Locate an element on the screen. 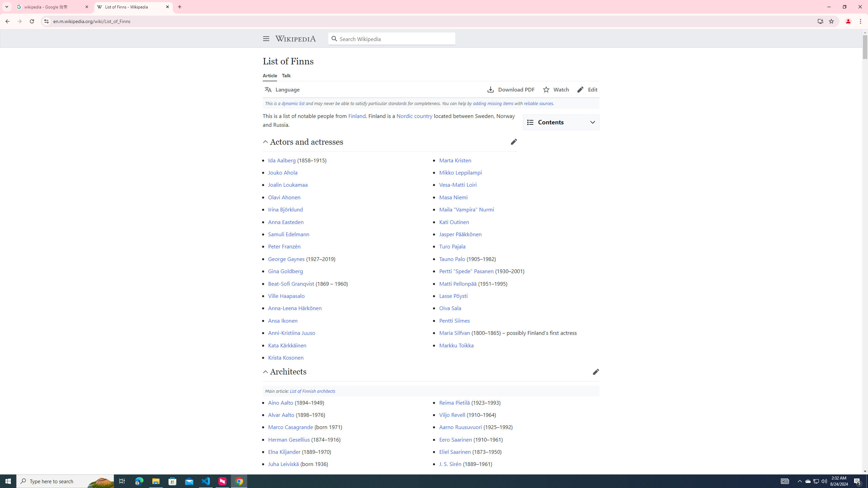  Article is located at coordinates (270, 75).